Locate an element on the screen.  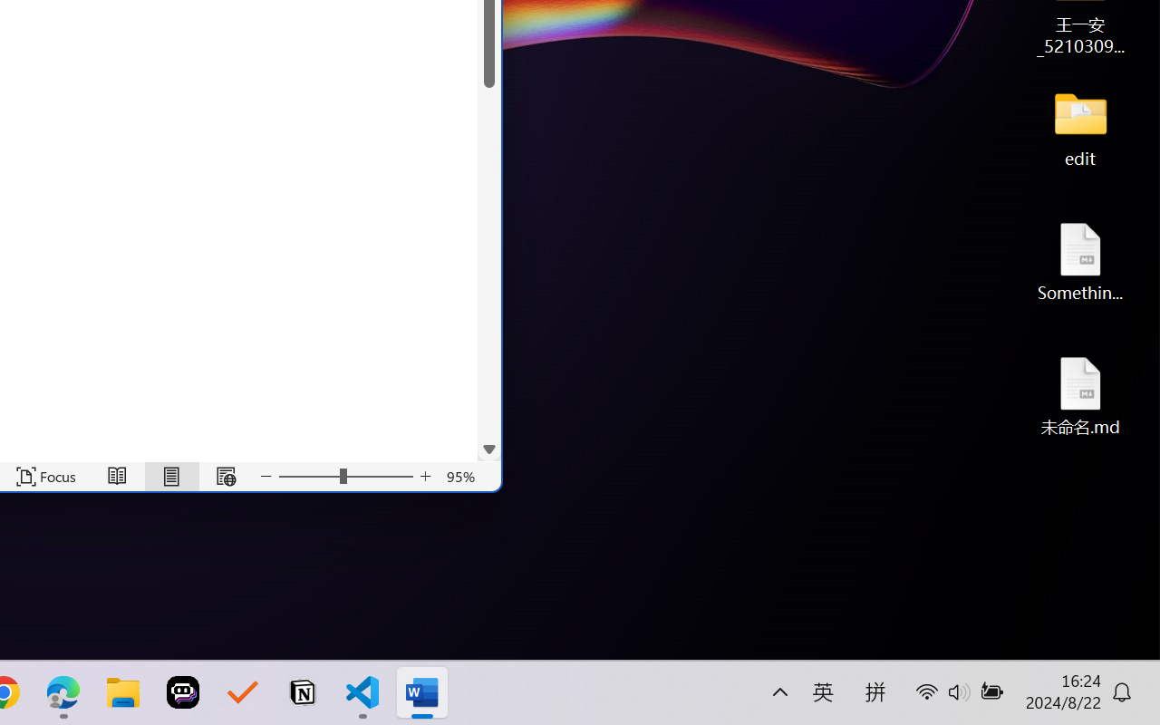
Line down is located at coordinates (489, 426).